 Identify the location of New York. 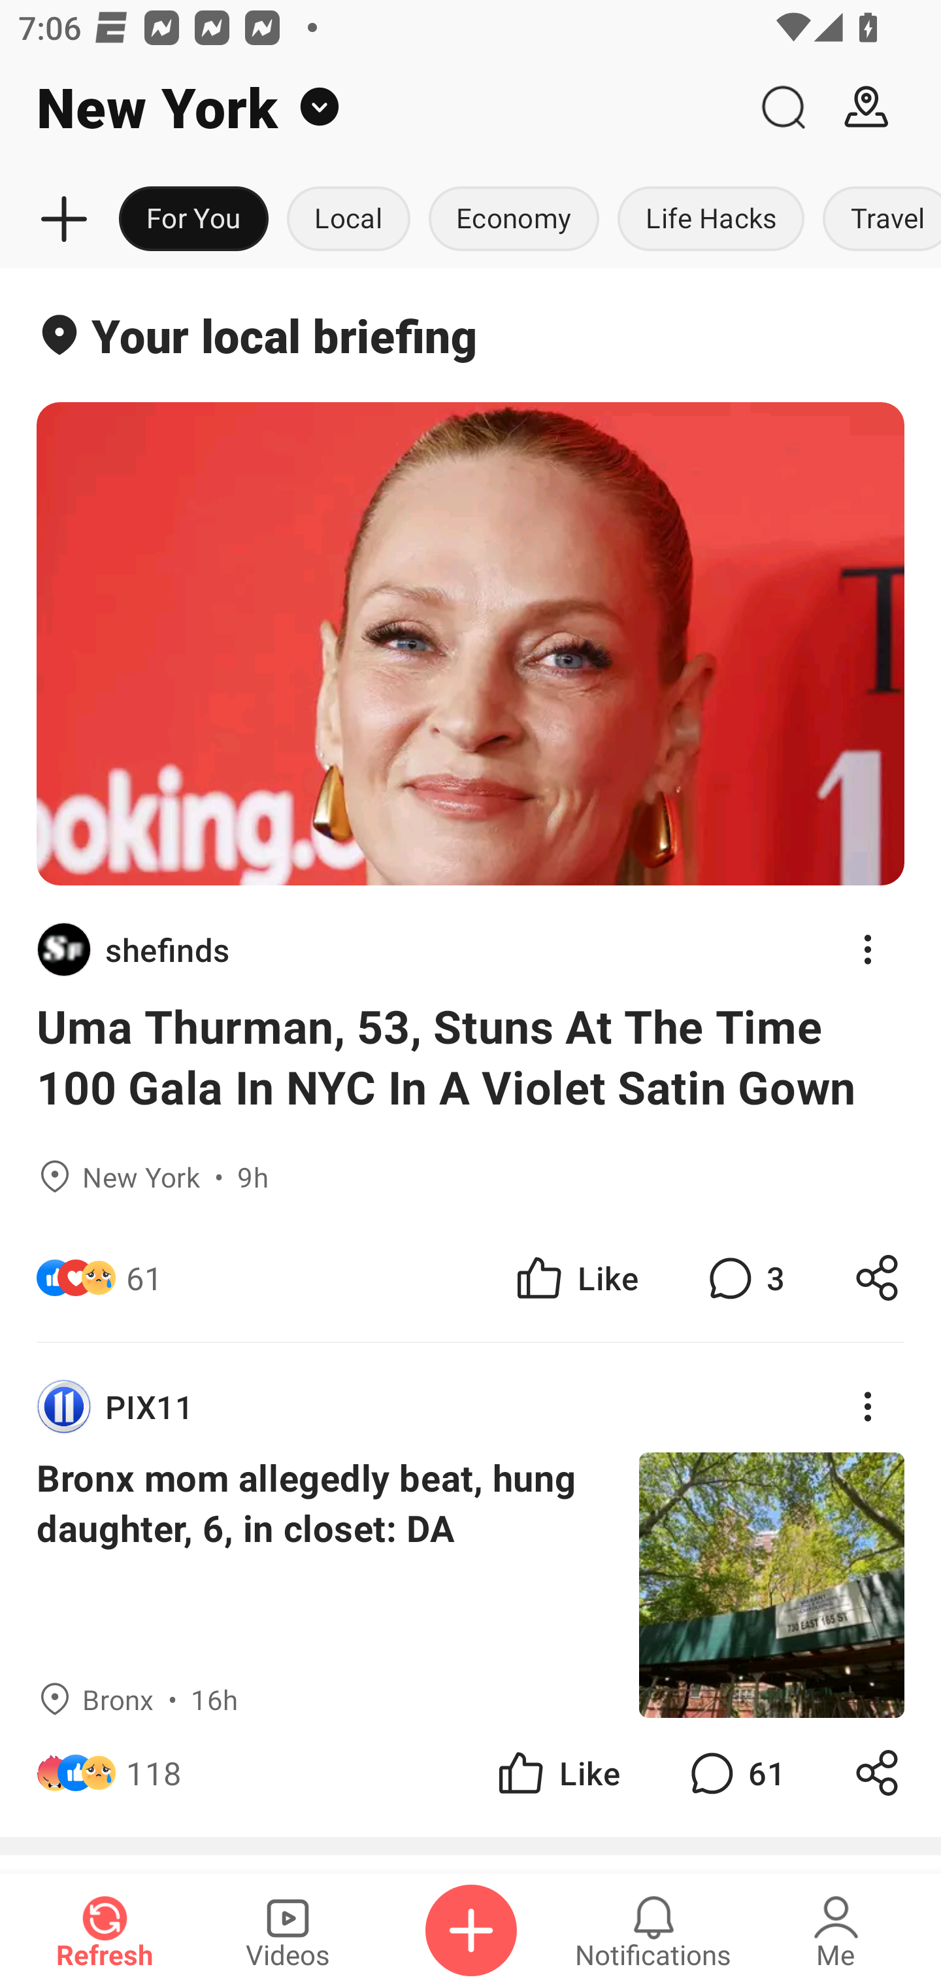
(371, 107).